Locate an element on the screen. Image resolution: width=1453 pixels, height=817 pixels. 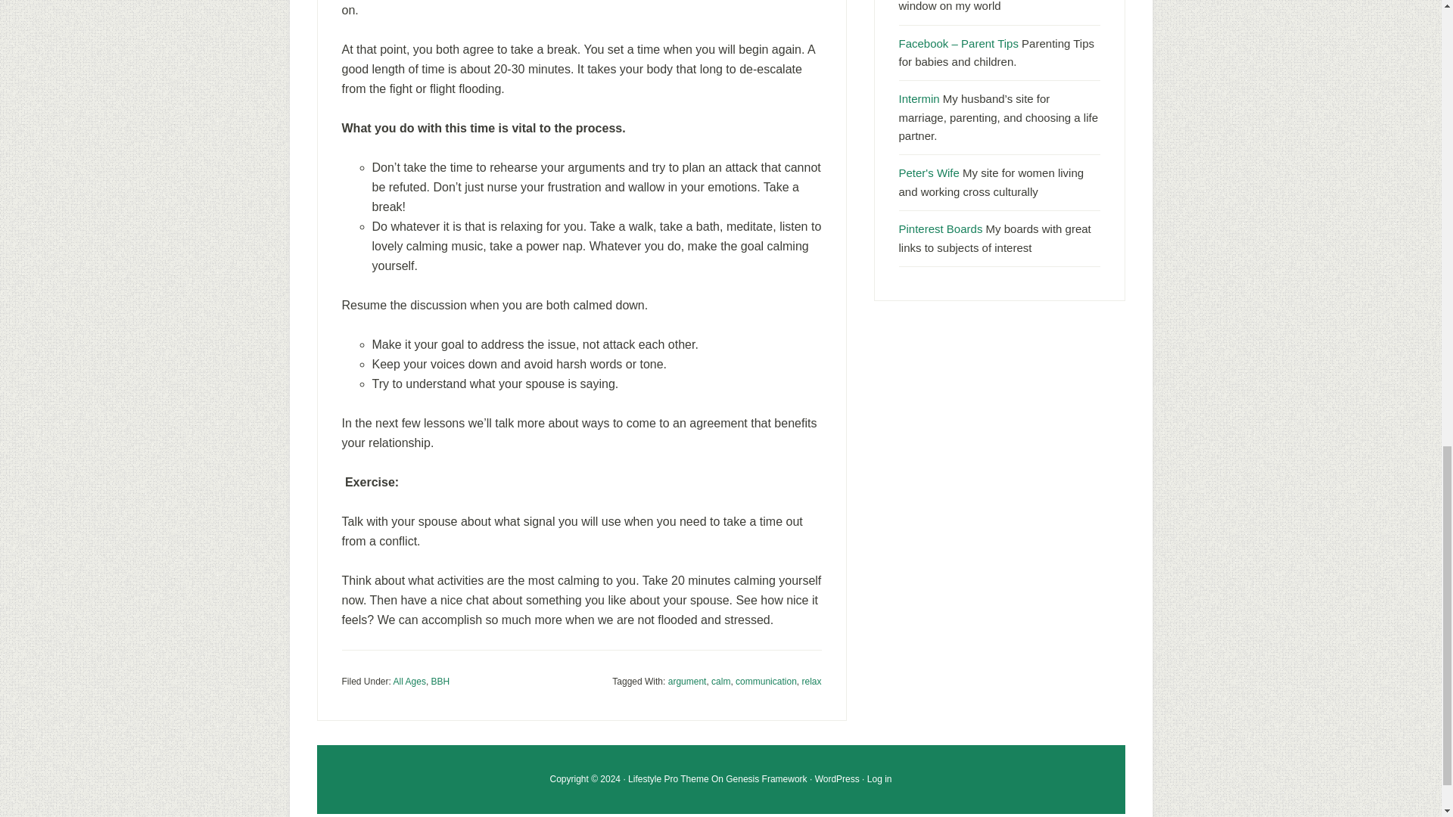
My site for women living and working cross culturally is located at coordinates (929, 172).